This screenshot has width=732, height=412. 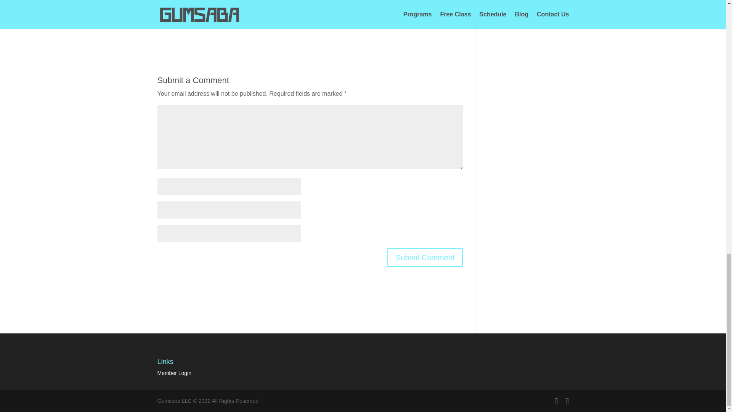 What do you see at coordinates (425, 257) in the screenshot?
I see `Submit Comment` at bounding box center [425, 257].